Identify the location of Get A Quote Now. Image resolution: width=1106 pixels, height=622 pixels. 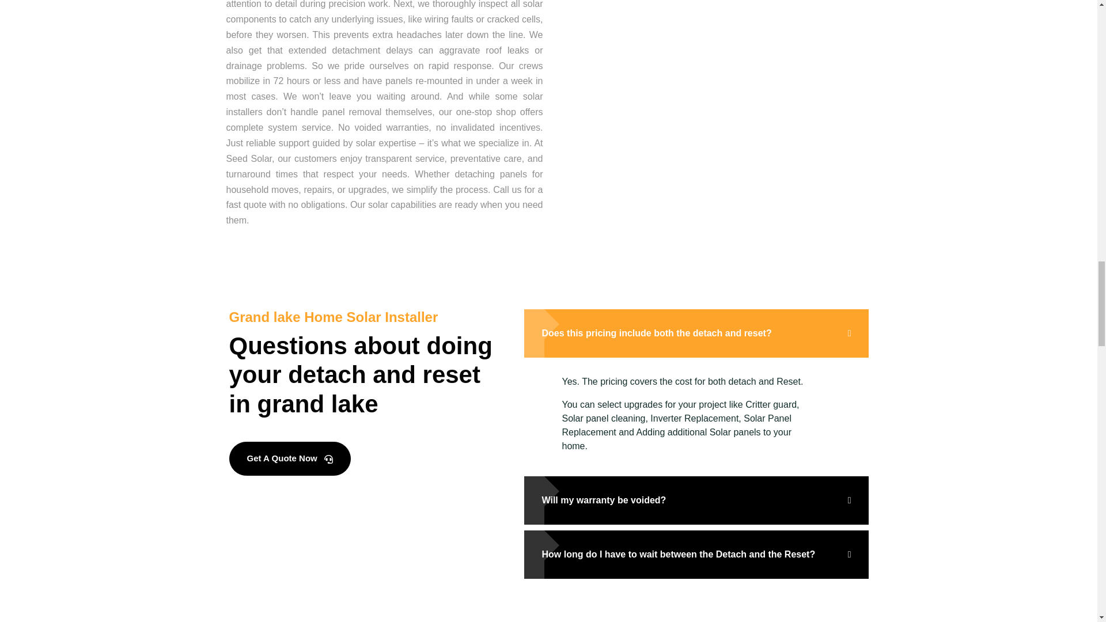
(289, 458).